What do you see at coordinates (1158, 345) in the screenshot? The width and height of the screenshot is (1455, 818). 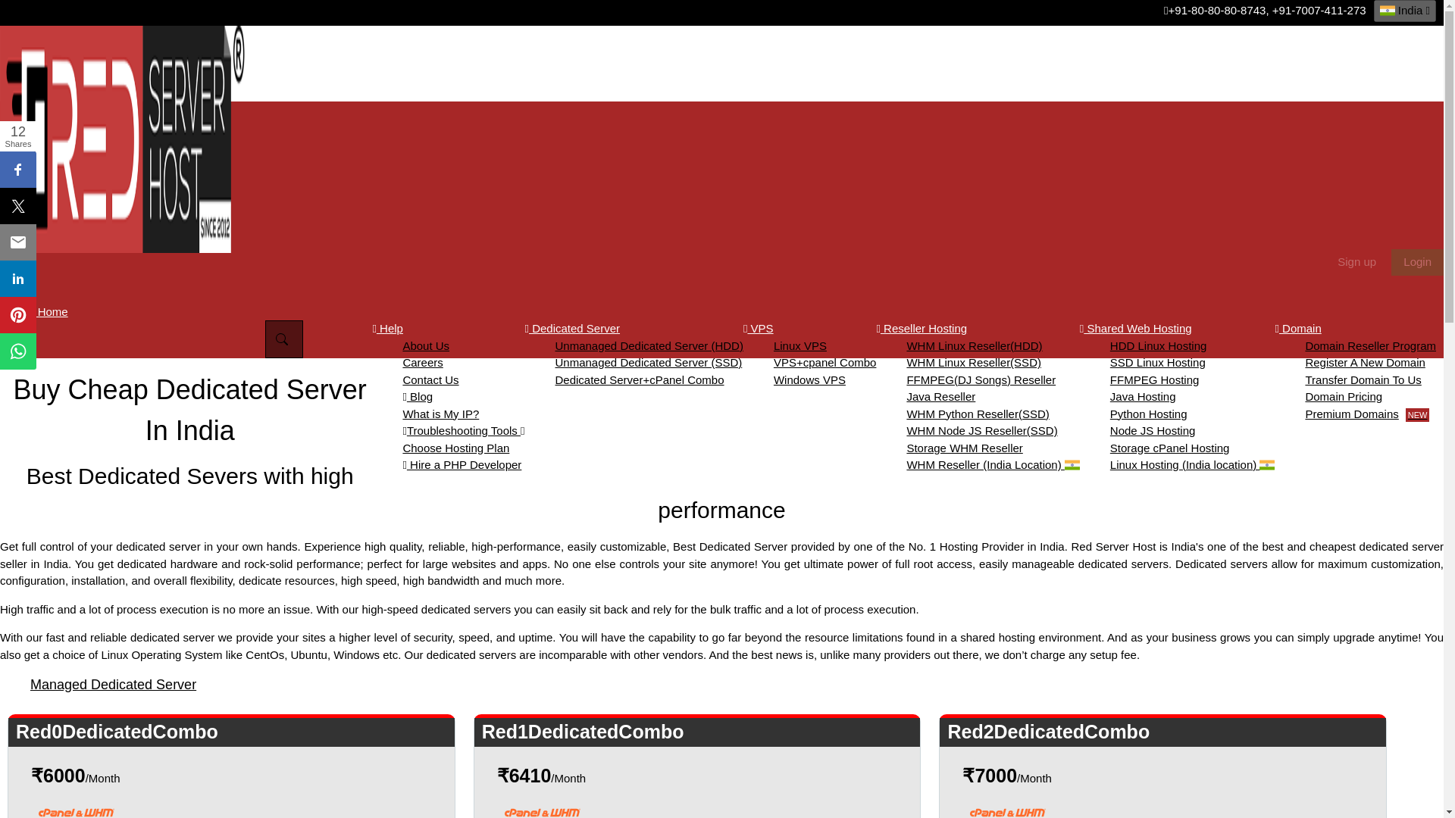 I see `HDD Linux Hosting` at bounding box center [1158, 345].